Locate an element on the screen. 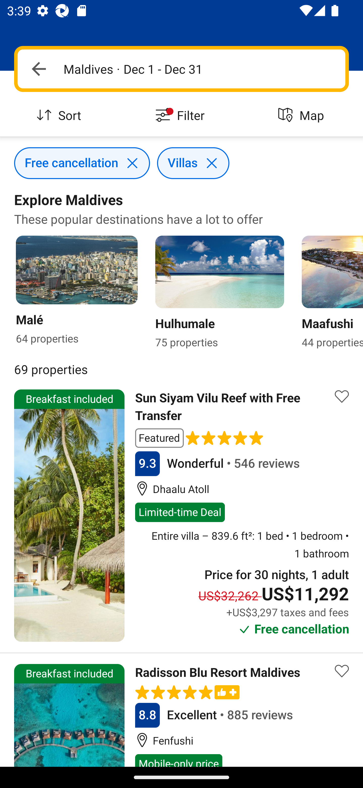 This screenshot has height=788, width=363. Hulhumale 75 properties is located at coordinates (216, 293).